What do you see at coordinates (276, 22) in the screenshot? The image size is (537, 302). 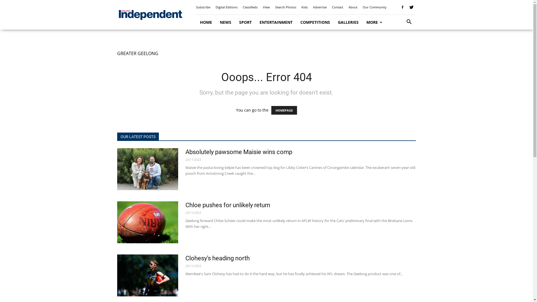 I see `ENTERTAINMENT` at bounding box center [276, 22].